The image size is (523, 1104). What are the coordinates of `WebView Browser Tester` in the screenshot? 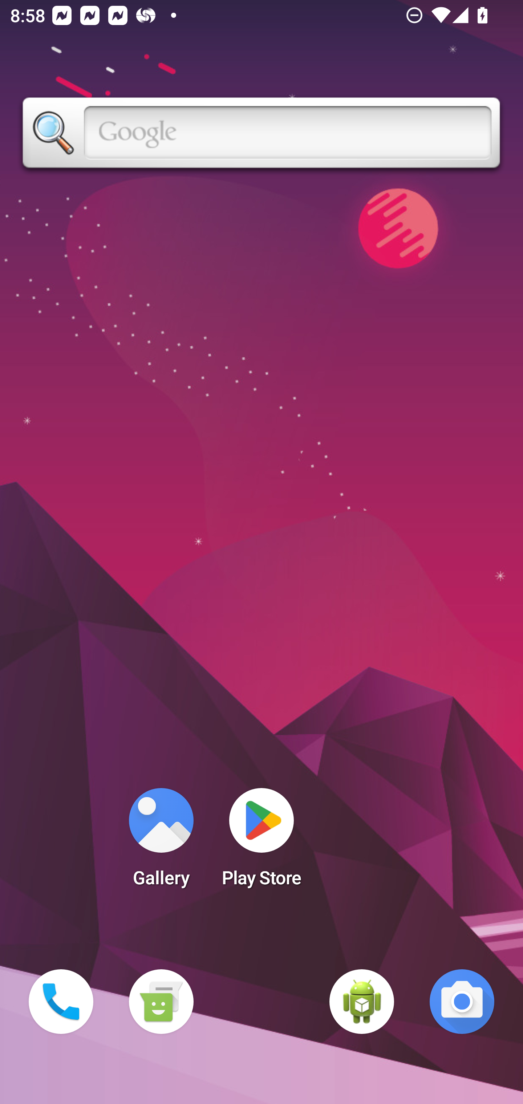 It's located at (362, 1002).